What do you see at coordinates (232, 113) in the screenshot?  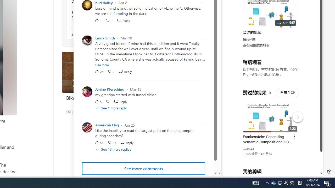 I see `Global web icon` at bounding box center [232, 113].